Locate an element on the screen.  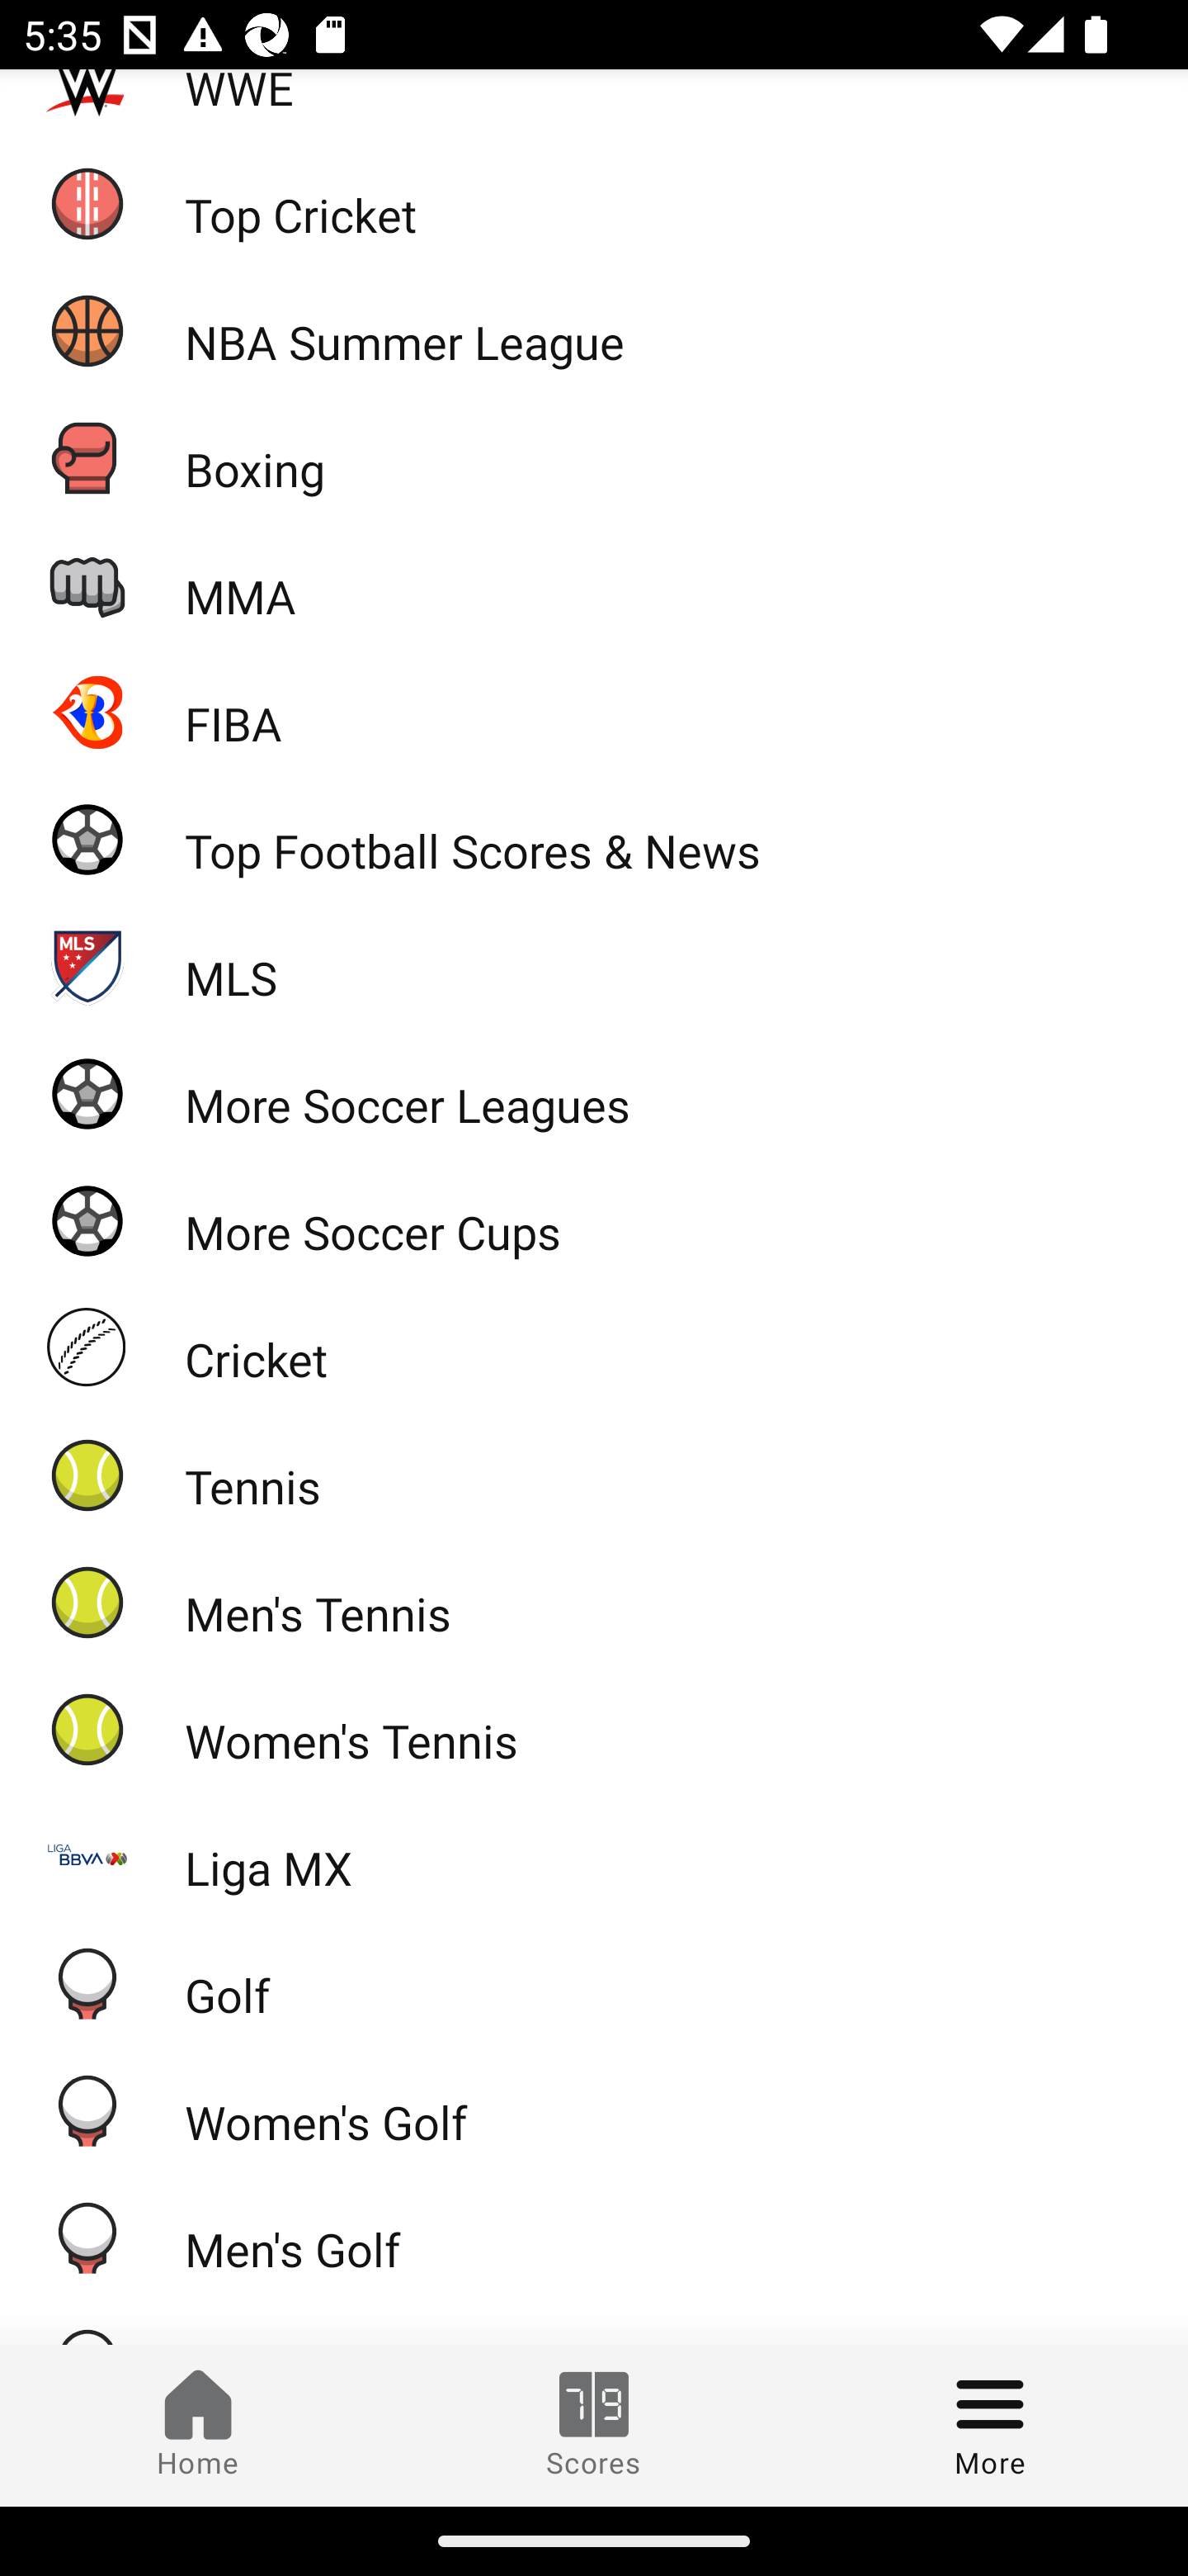
Women's Tennis is located at coordinates (594, 1728).